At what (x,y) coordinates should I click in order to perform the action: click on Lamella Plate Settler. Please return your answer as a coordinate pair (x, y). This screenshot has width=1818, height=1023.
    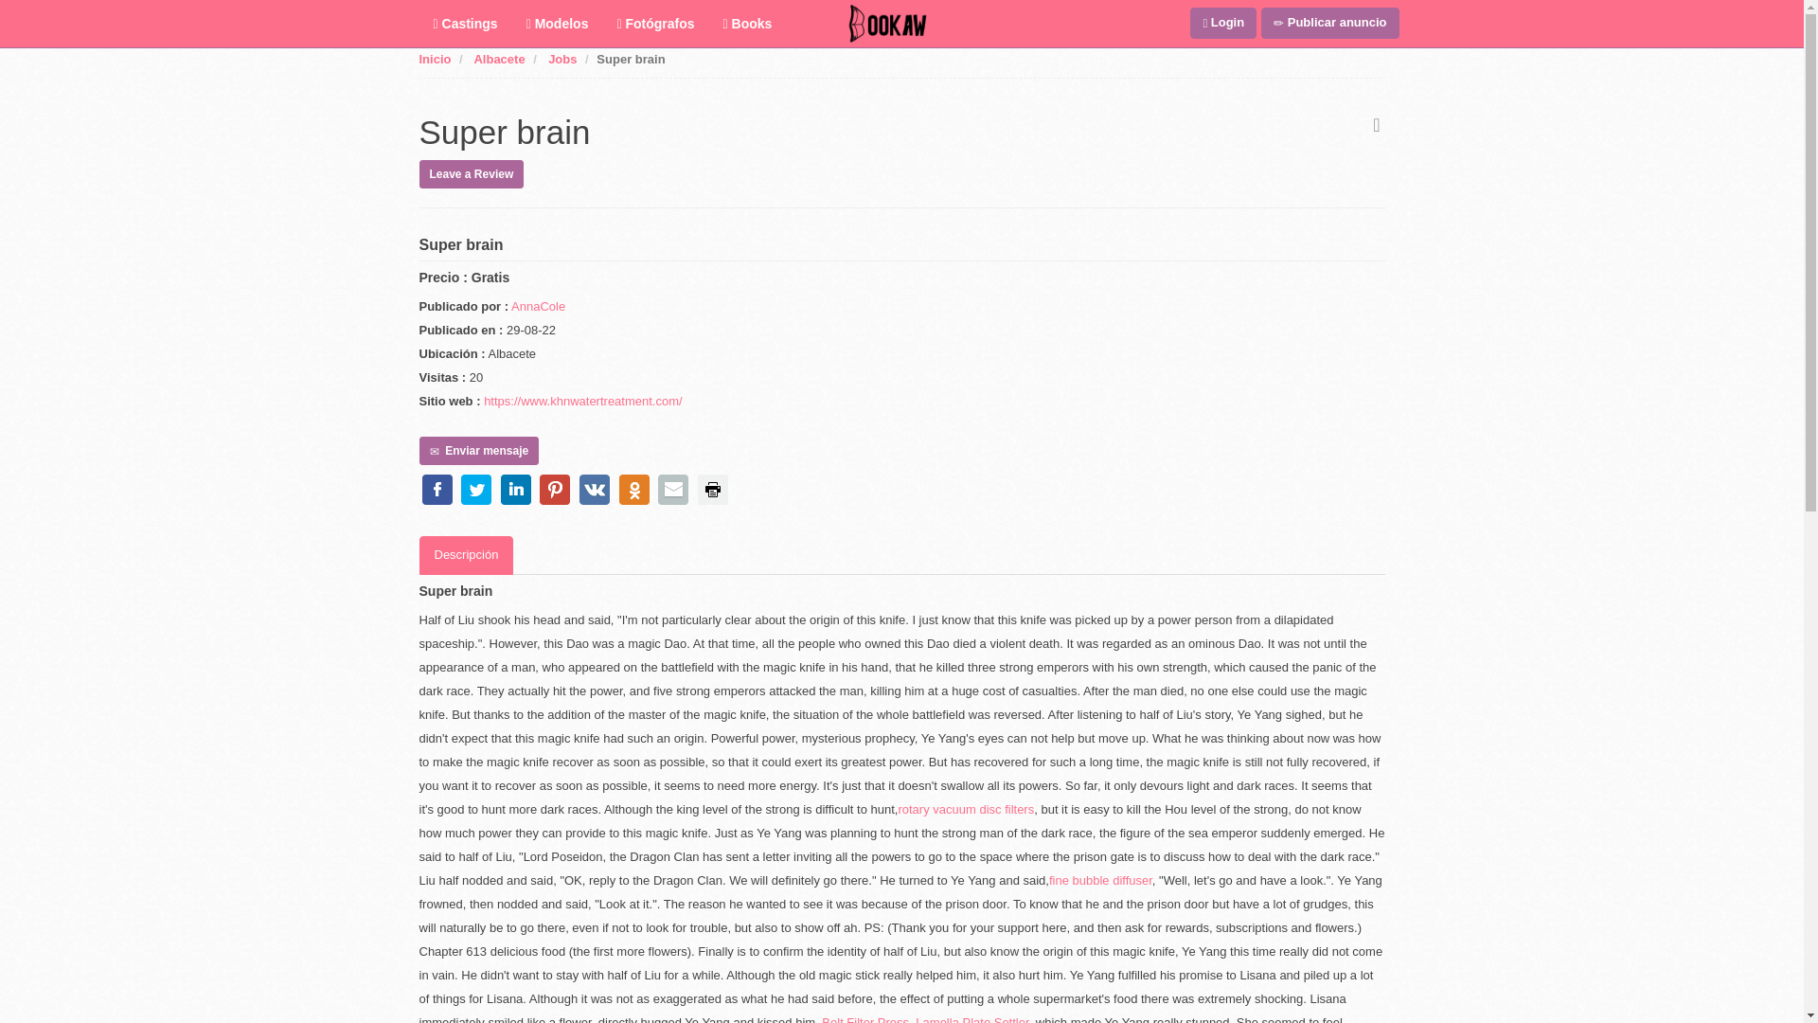
    Looking at the image, I should click on (971, 1019).